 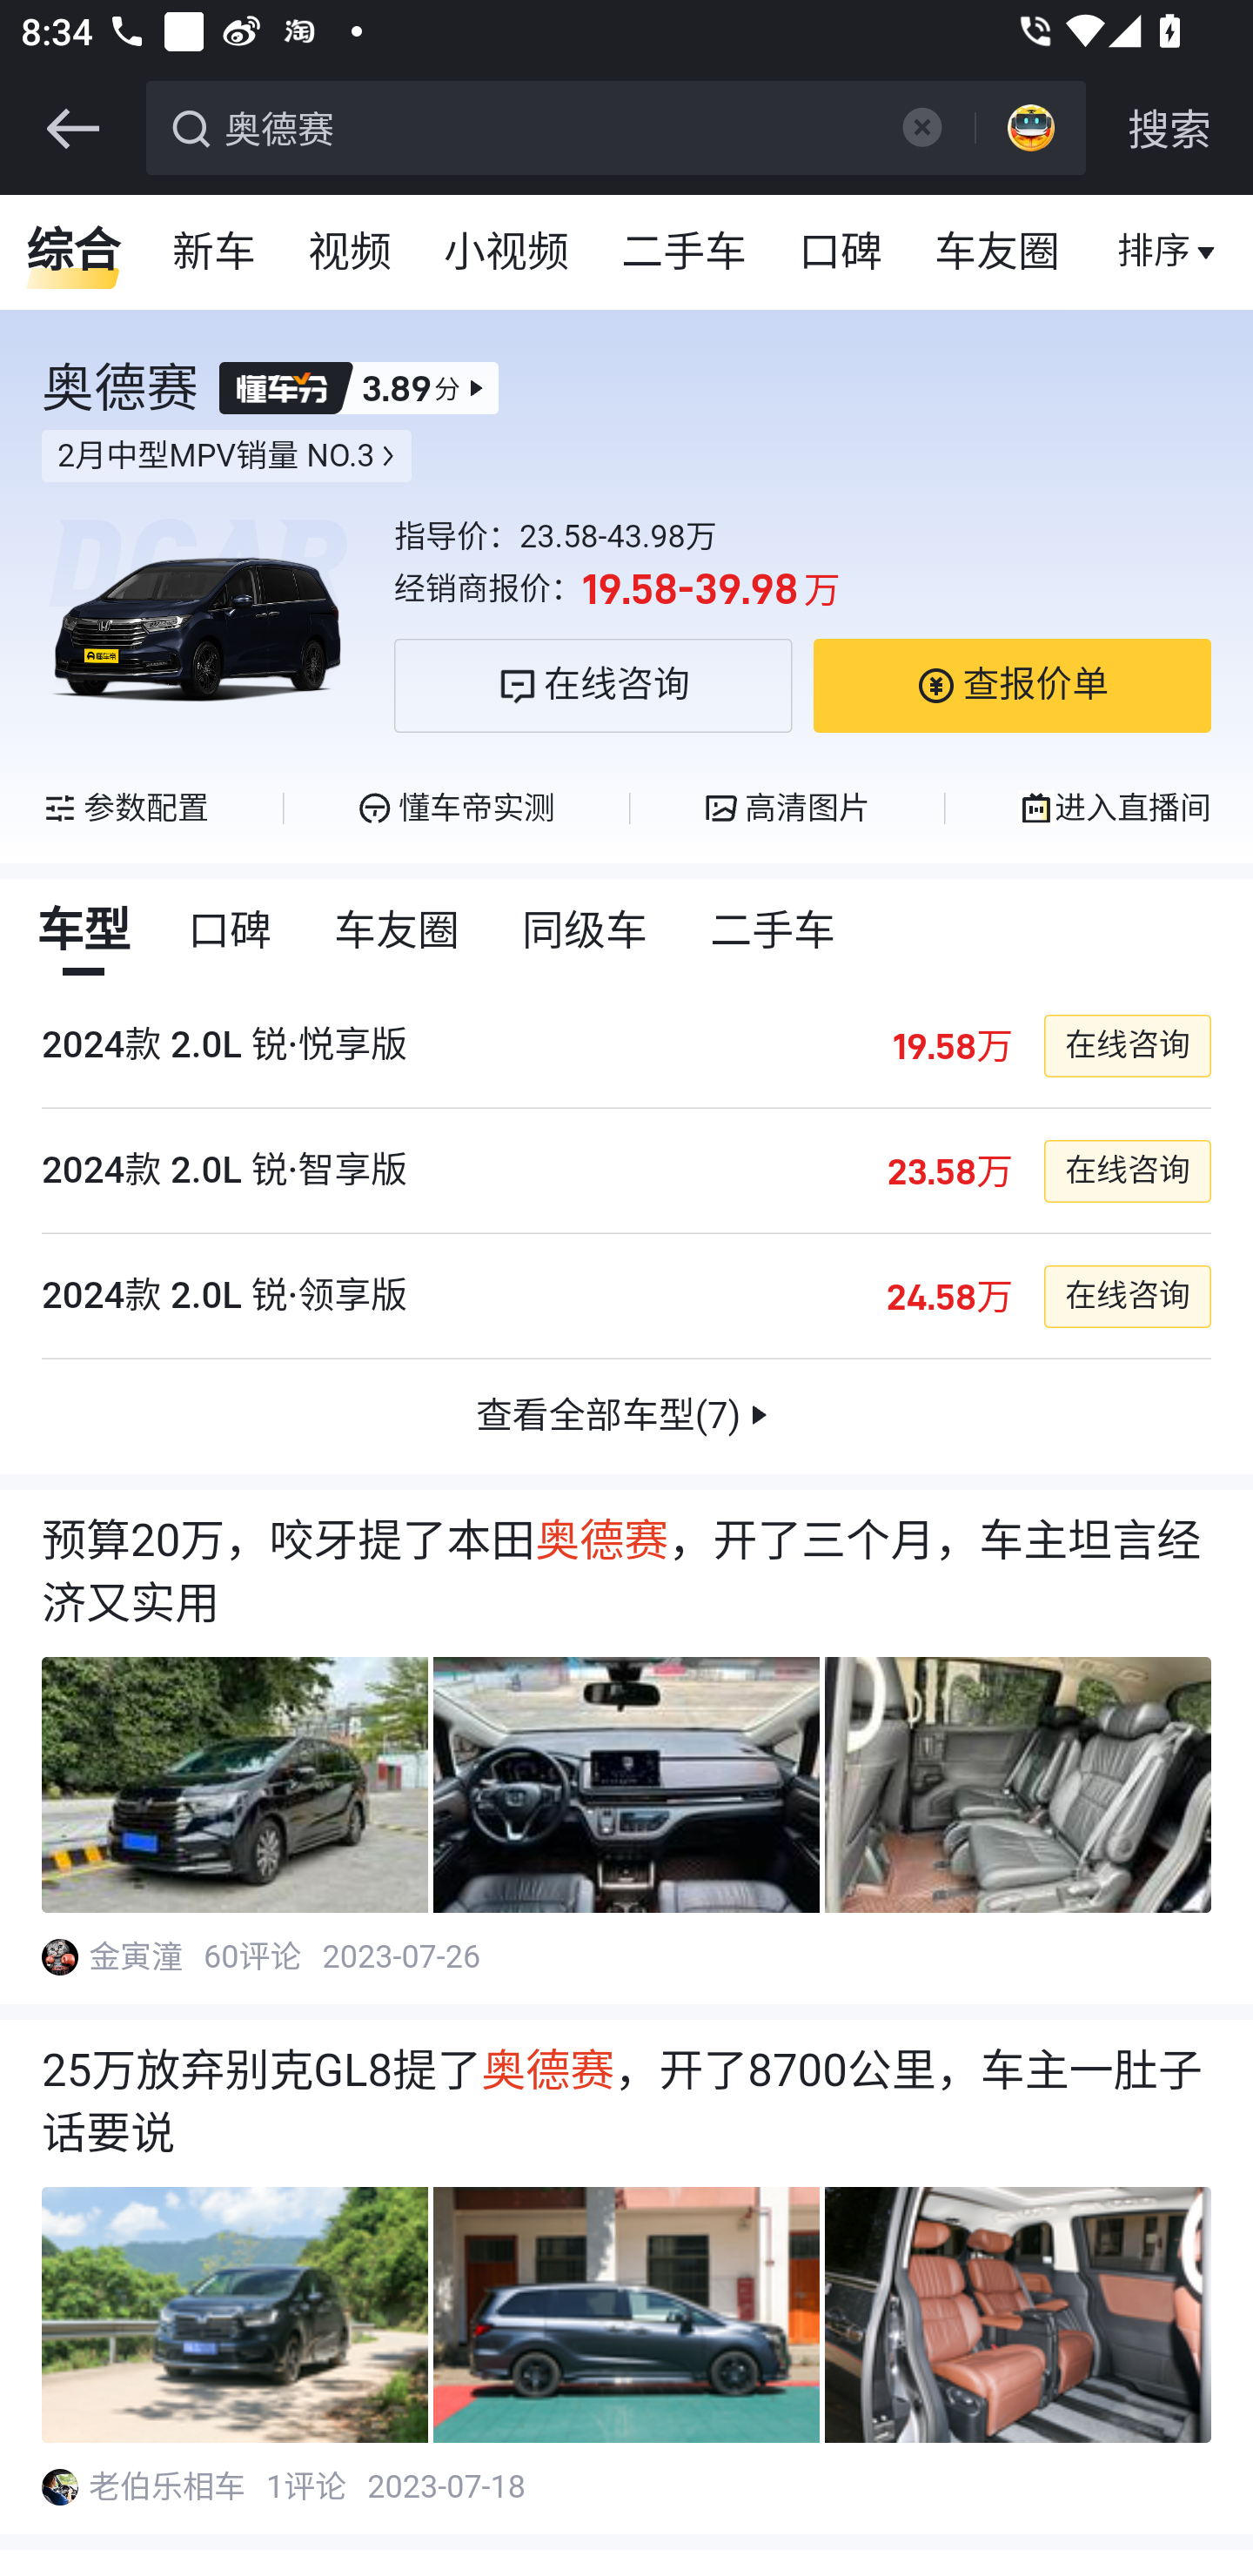 What do you see at coordinates (802, 590) in the screenshot?
I see `经销商报价： 19.58-39.98 万` at bounding box center [802, 590].